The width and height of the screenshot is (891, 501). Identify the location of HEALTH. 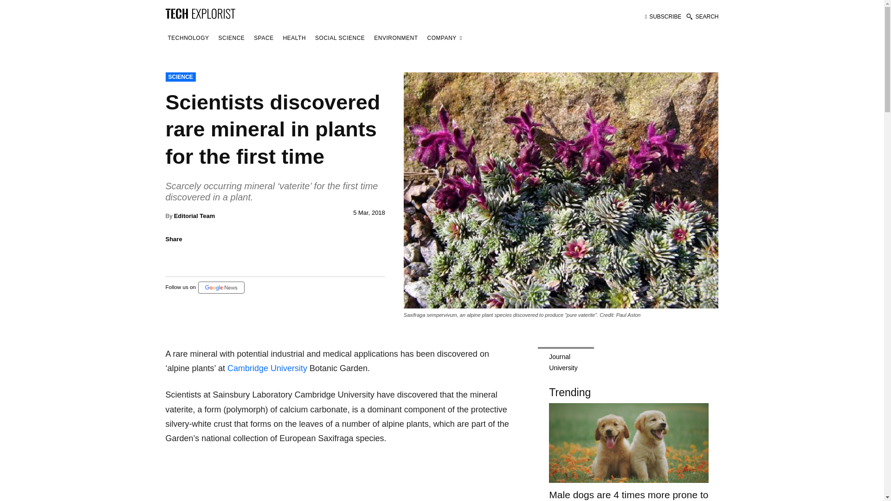
(294, 38).